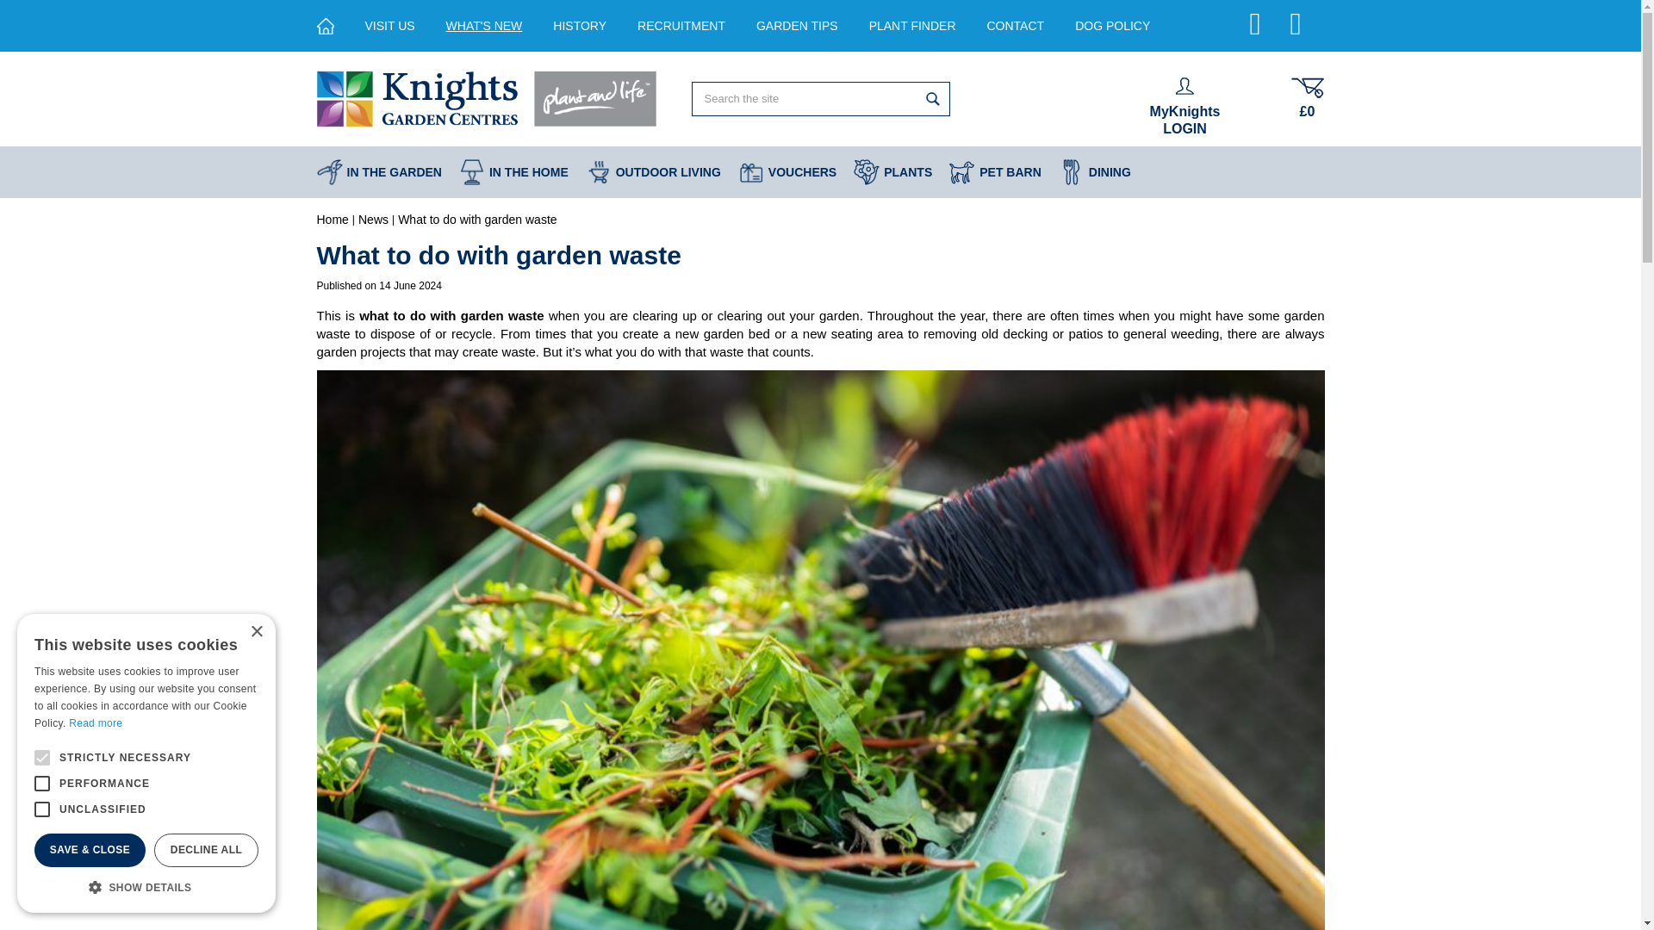 The height and width of the screenshot is (930, 1654). I want to click on History, so click(579, 26).